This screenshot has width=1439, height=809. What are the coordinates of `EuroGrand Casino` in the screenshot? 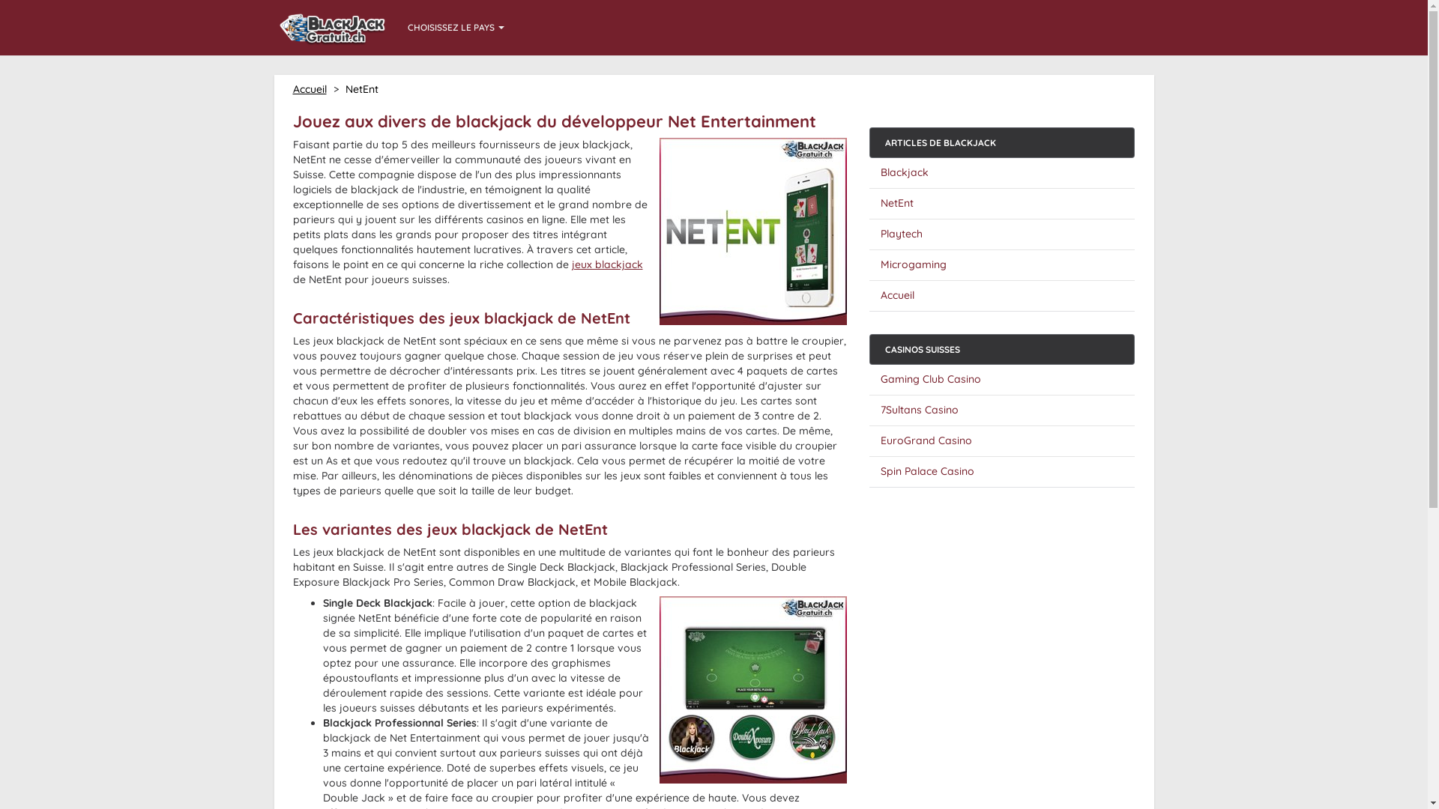 It's located at (926, 440).